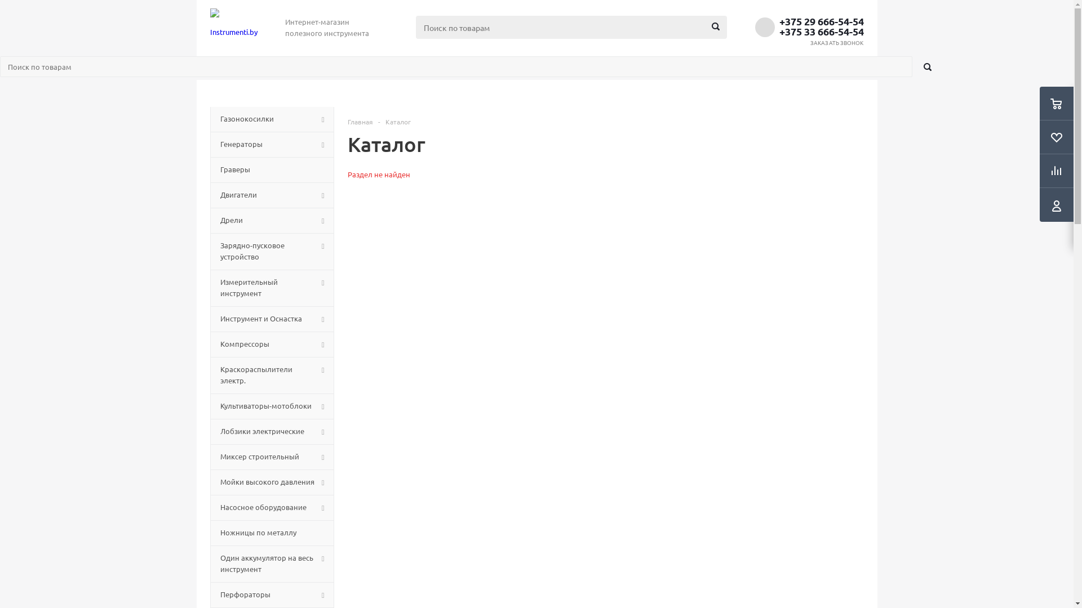 This screenshot has width=1082, height=608. What do you see at coordinates (821, 32) in the screenshot?
I see `+375 33 666-54-54` at bounding box center [821, 32].